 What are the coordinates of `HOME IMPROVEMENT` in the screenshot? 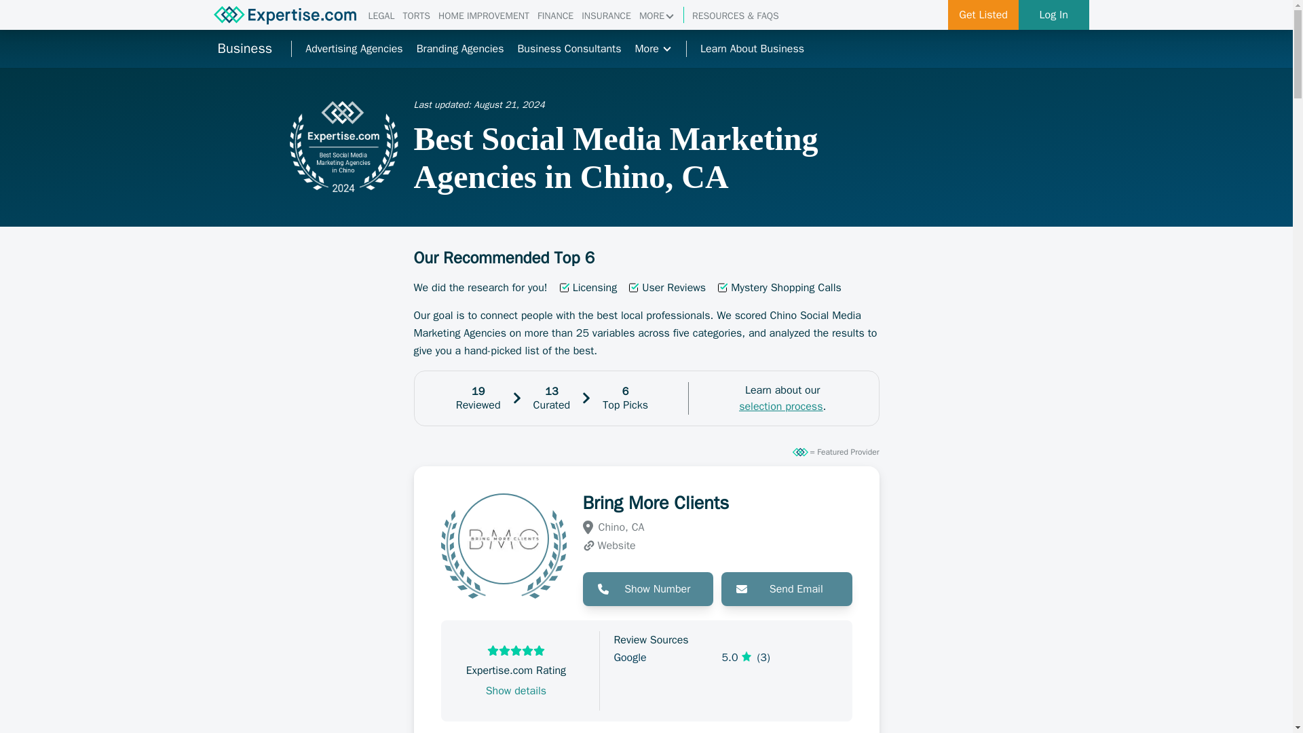 It's located at (483, 16).